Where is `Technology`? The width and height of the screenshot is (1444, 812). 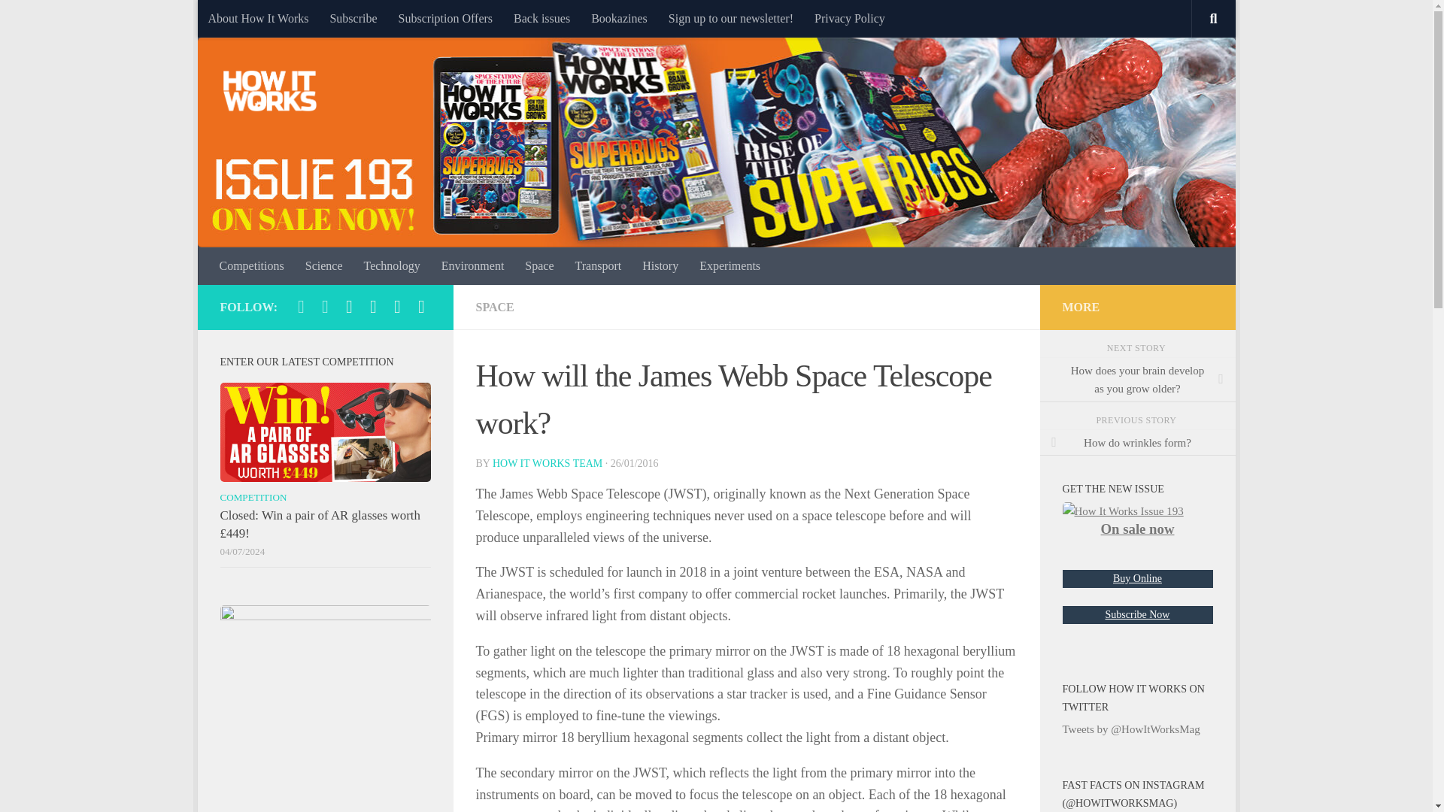
Technology is located at coordinates (391, 266).